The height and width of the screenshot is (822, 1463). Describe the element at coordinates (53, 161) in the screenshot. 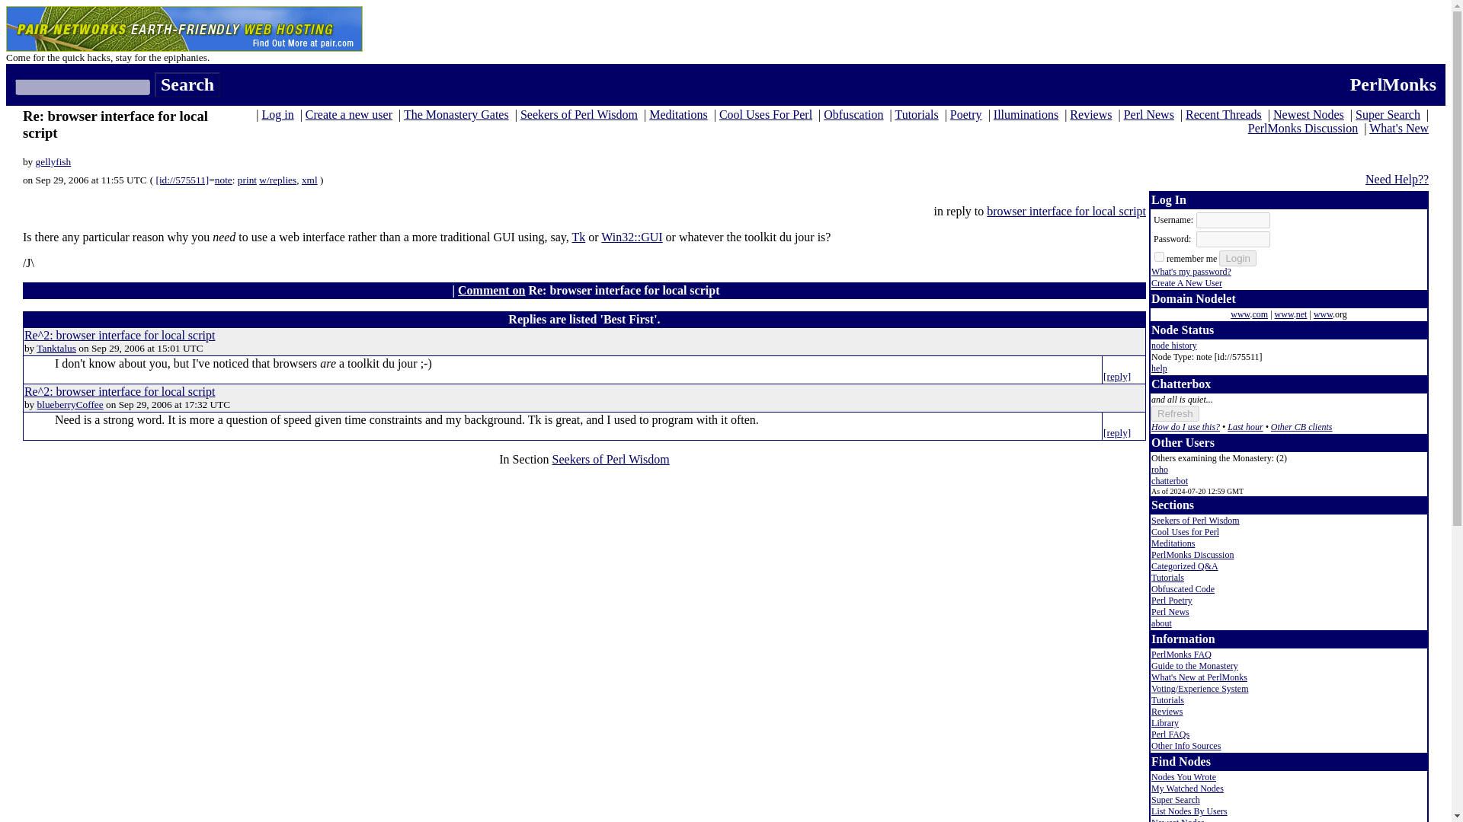

I see `gellyfish` at that location.